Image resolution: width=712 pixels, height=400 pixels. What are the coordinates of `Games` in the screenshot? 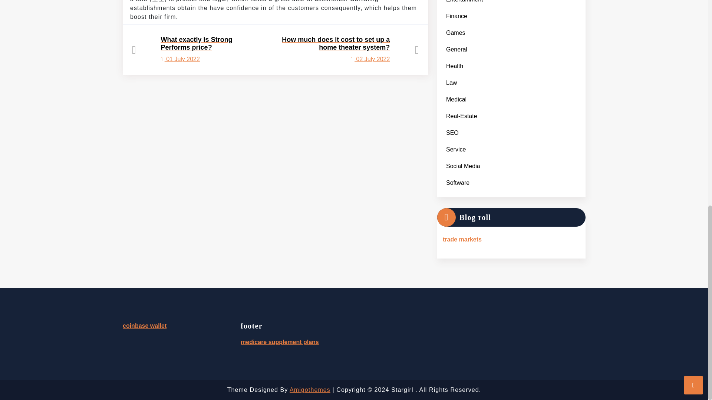 It's located at (455, 33).